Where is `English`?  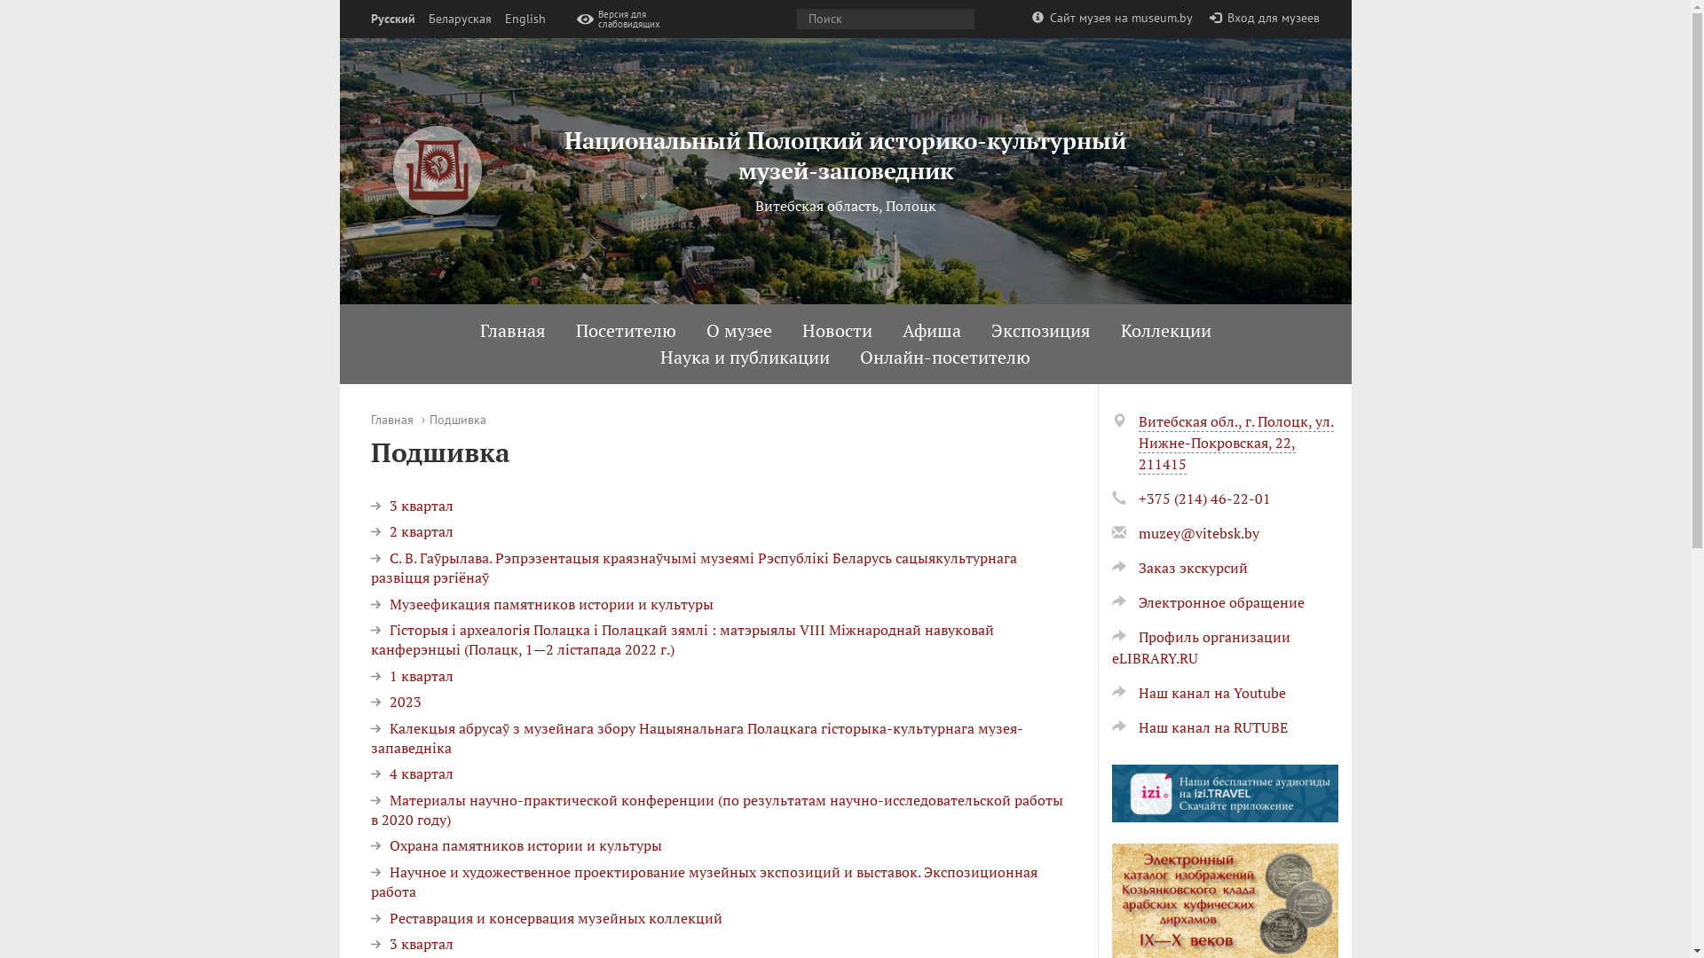
English is located at coordinates (525, 20).